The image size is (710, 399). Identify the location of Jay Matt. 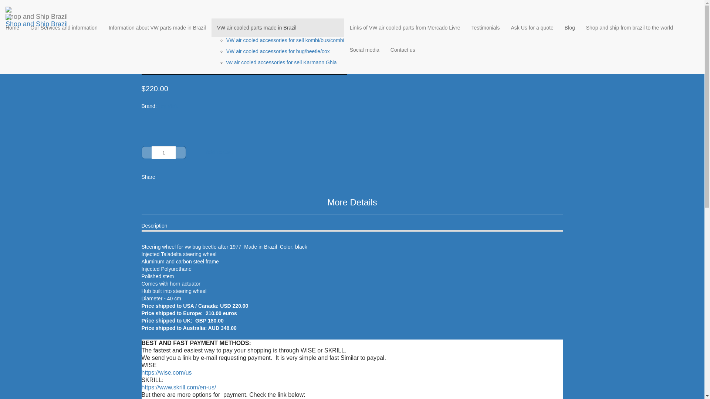
(168, 106).